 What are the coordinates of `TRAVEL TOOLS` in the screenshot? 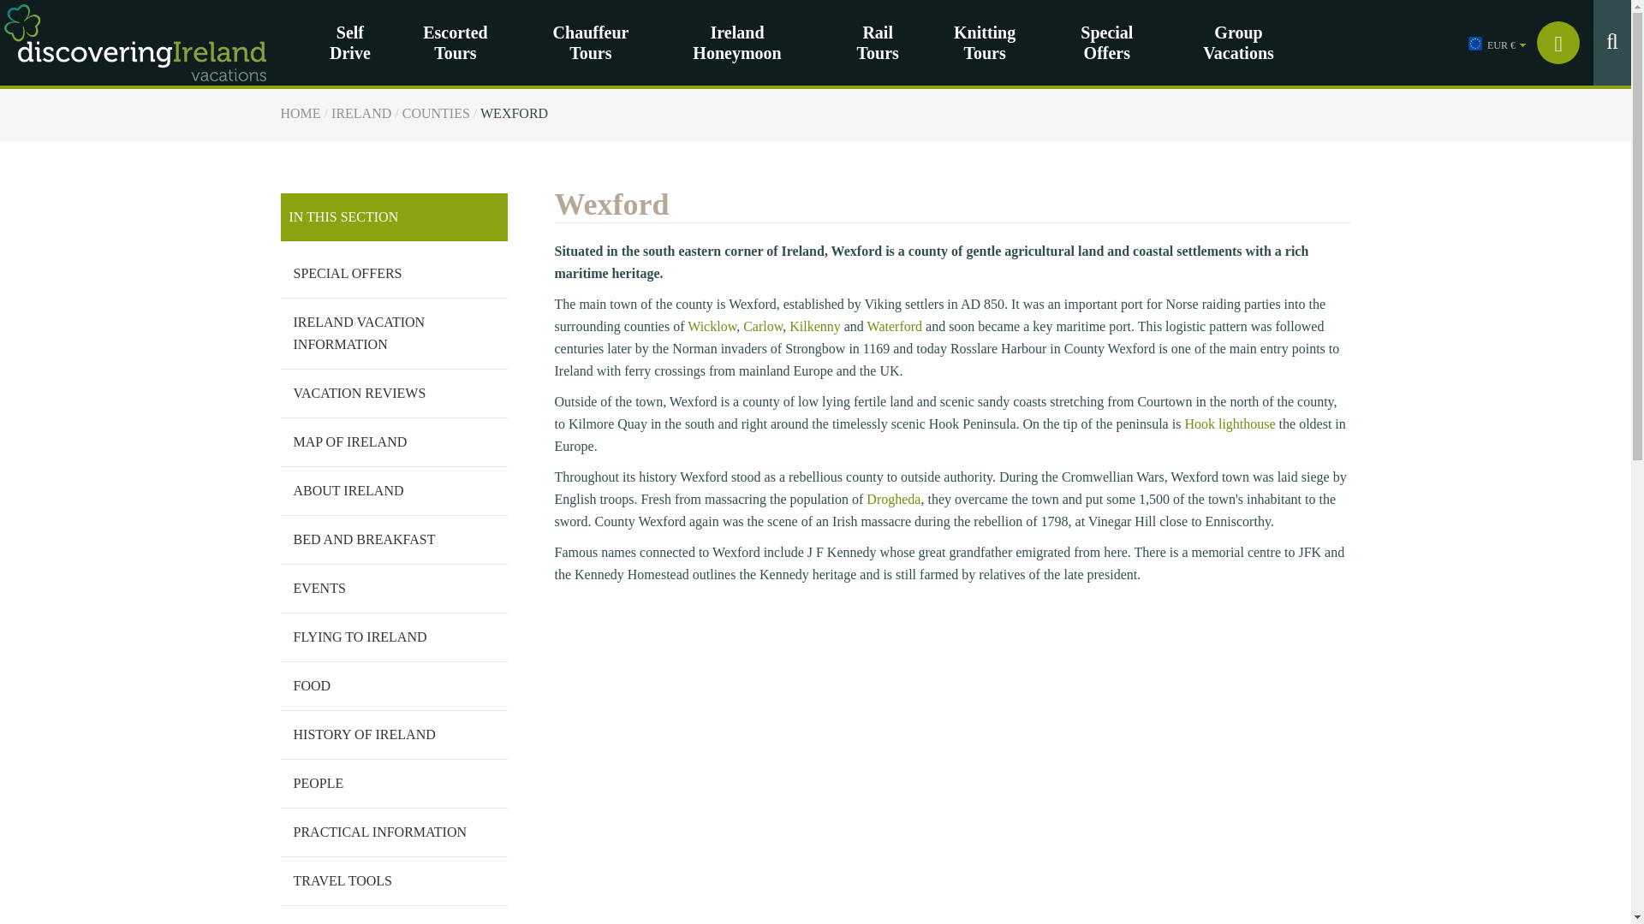 It's located at (394, 881).